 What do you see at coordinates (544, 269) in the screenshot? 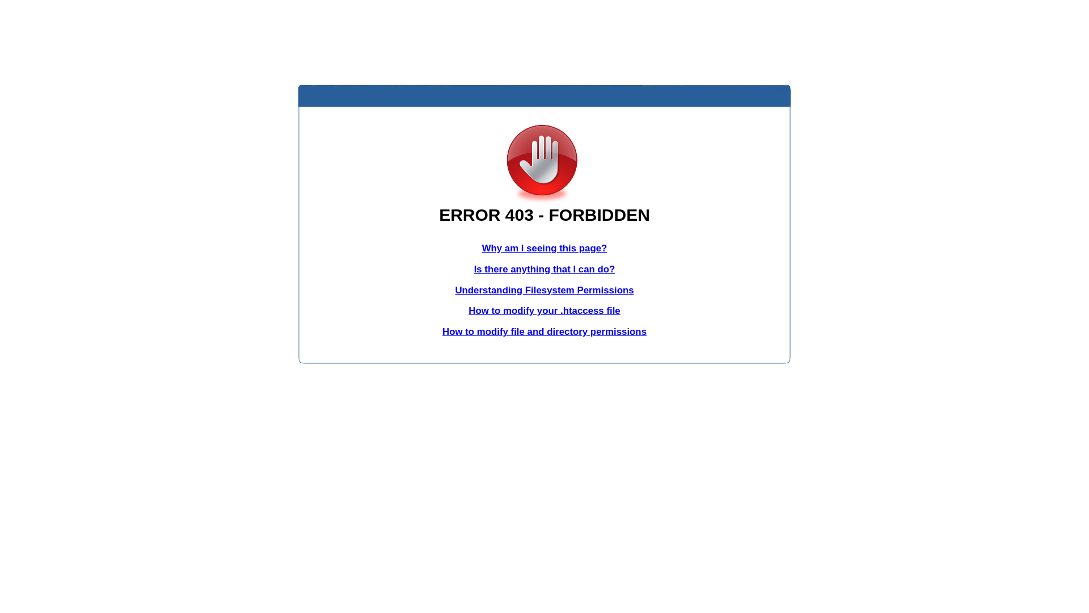
I see `Is there anything that I can do?` at bounding box center [544, 269].